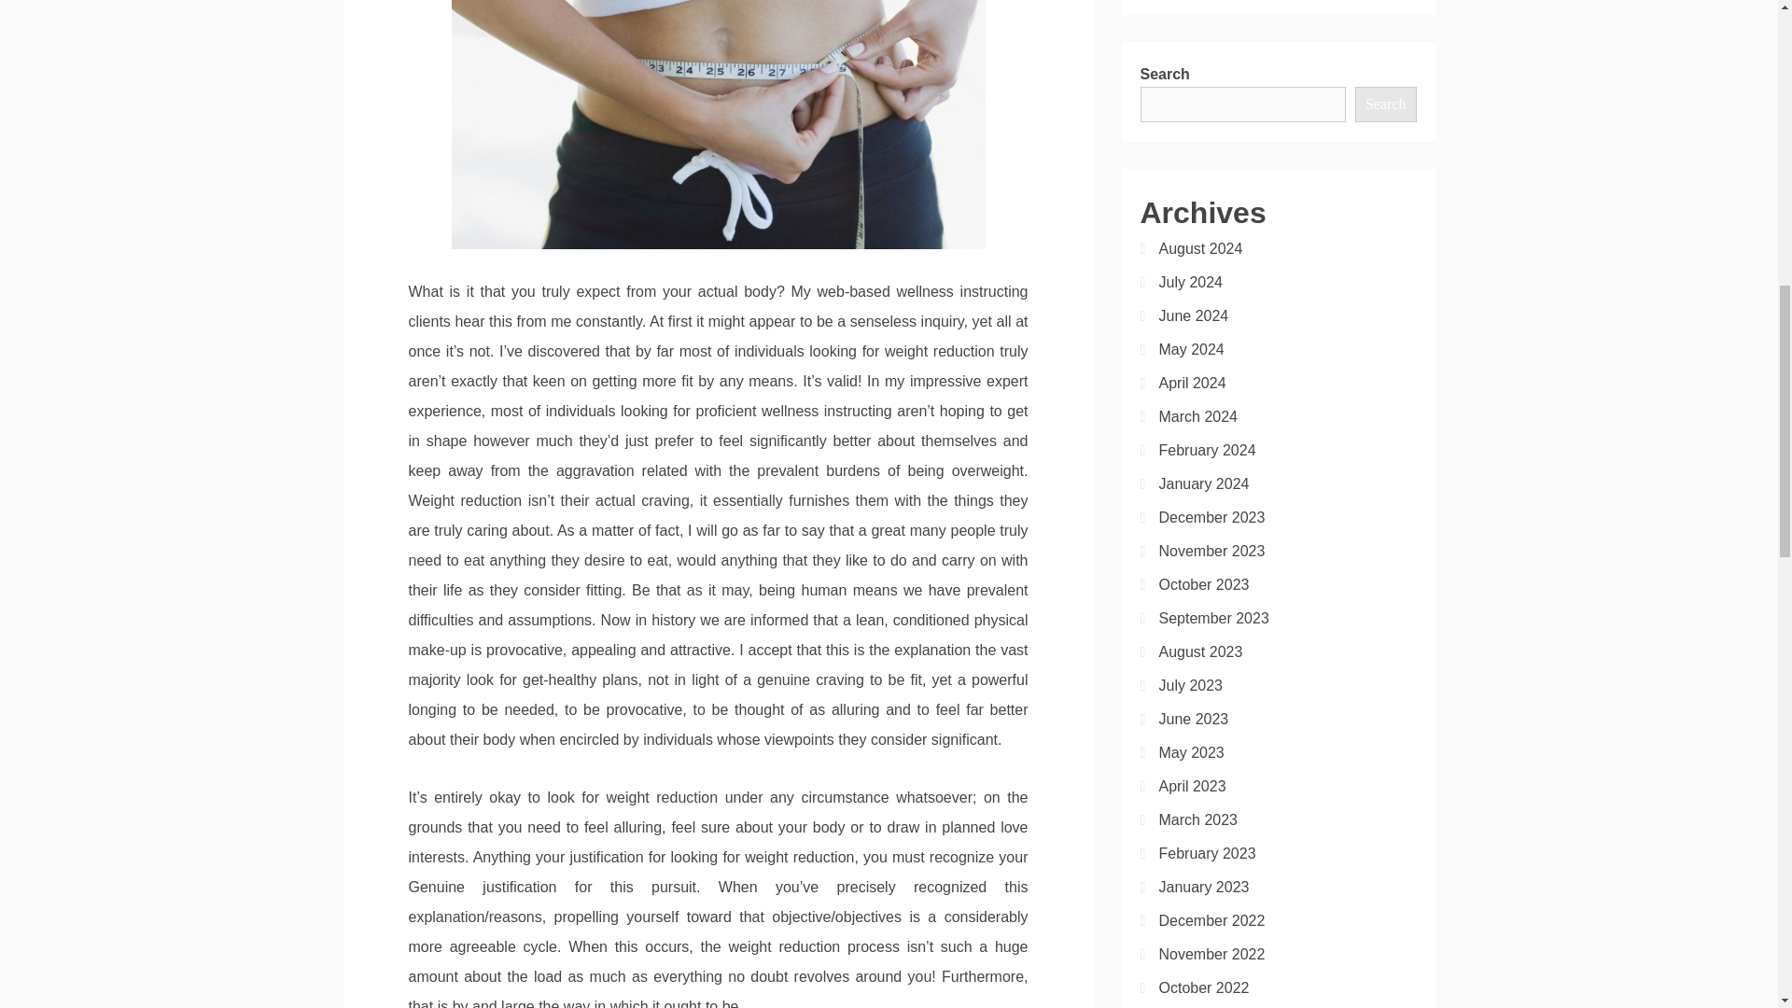 This screenshot has width=1792, height=1008. I want to click on August 2024, so click(1201, 248).